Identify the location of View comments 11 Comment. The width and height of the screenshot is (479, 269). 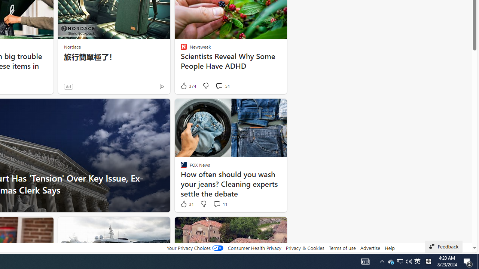
(220, 204).